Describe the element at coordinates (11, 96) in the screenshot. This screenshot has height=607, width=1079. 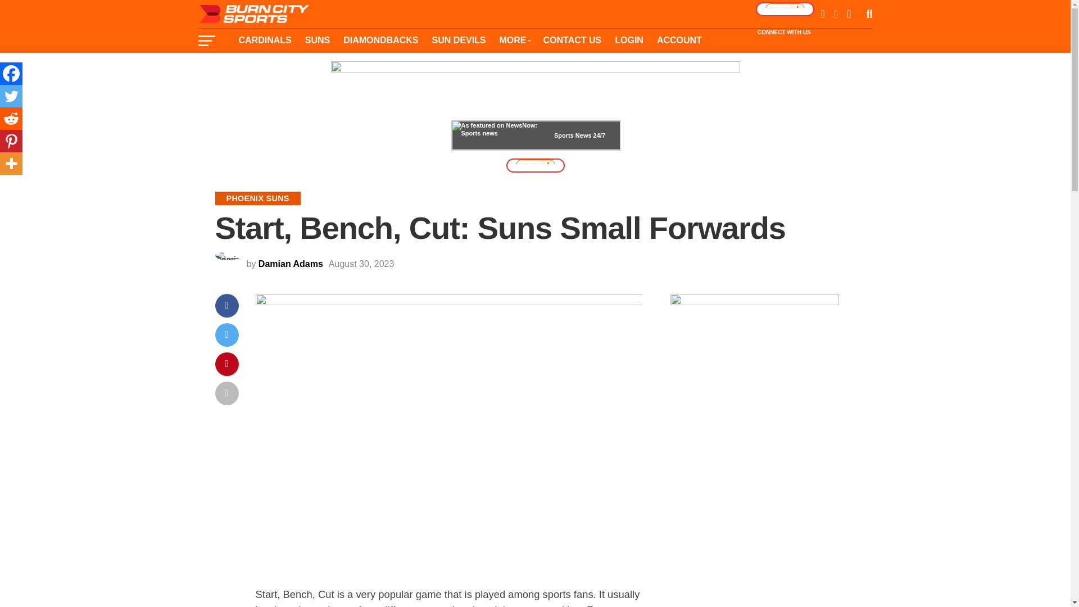
I see `Twitter` at that location.